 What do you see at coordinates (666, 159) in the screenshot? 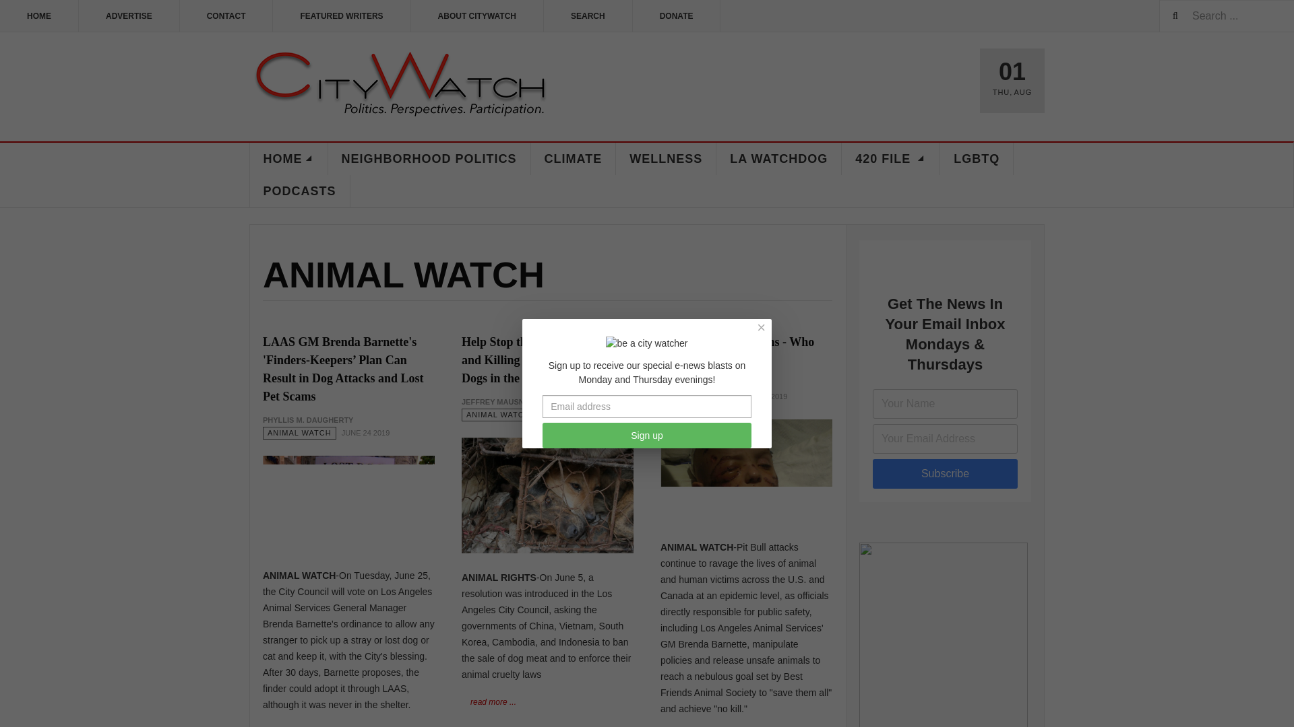
I see `WELLNESS` at bounding box center [666, 159].